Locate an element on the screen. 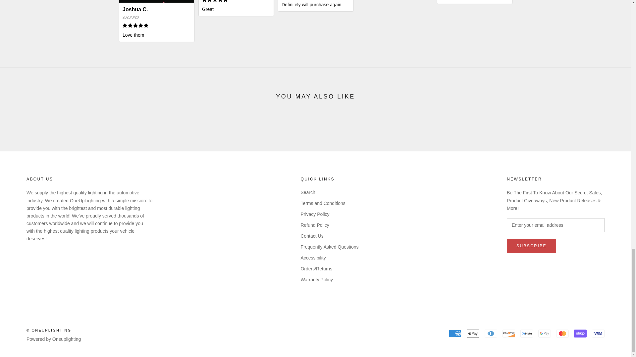 Image resolution: width=636 pixels, height=357 pixels. Discover is located at coordinates (509, 333).